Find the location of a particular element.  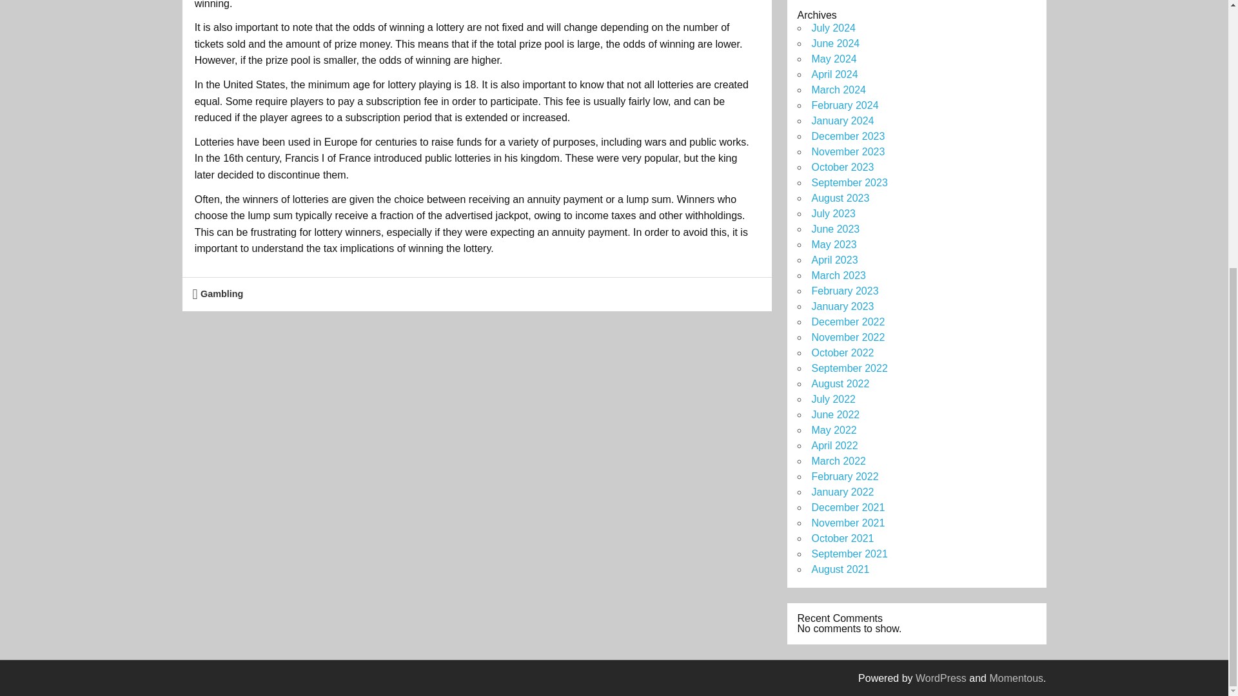

Momentous WordPress Theme is located at coordinates (1016, 678).